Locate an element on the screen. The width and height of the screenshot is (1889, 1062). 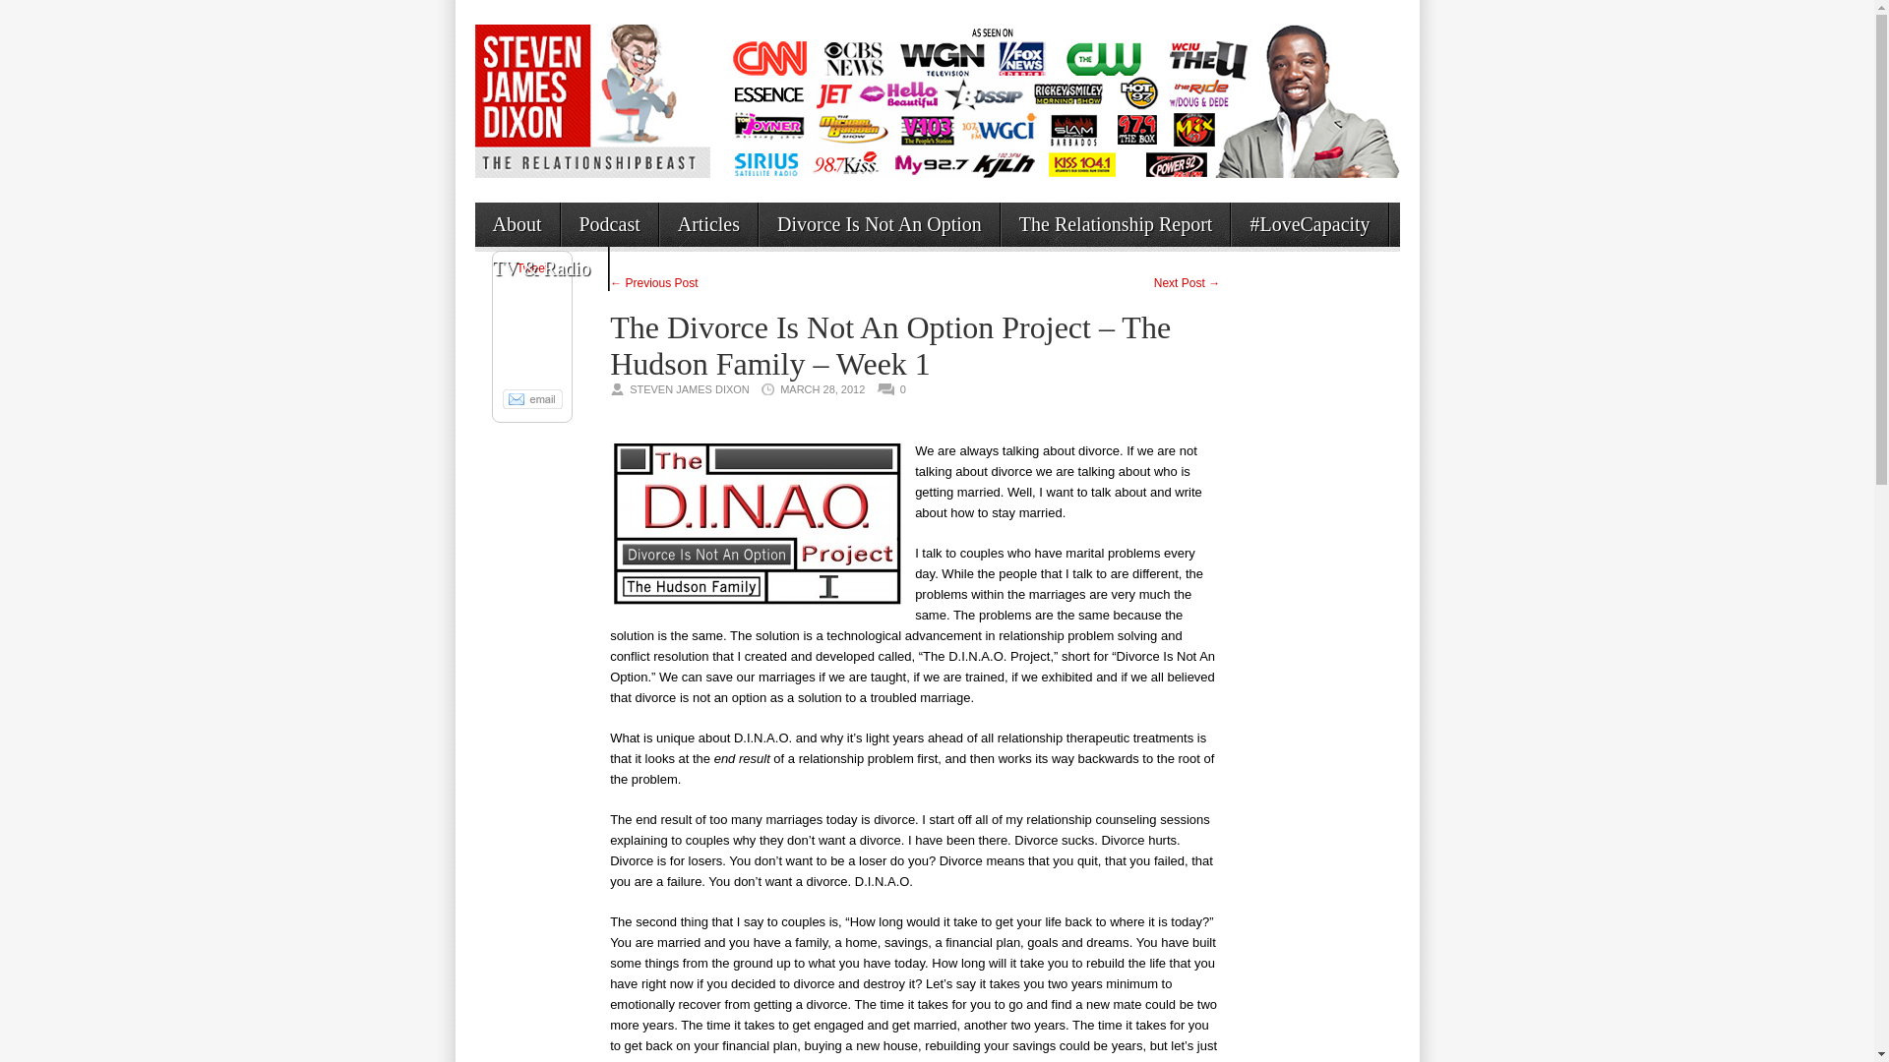
Share on Tumblr is located at coordinates (532, 366).